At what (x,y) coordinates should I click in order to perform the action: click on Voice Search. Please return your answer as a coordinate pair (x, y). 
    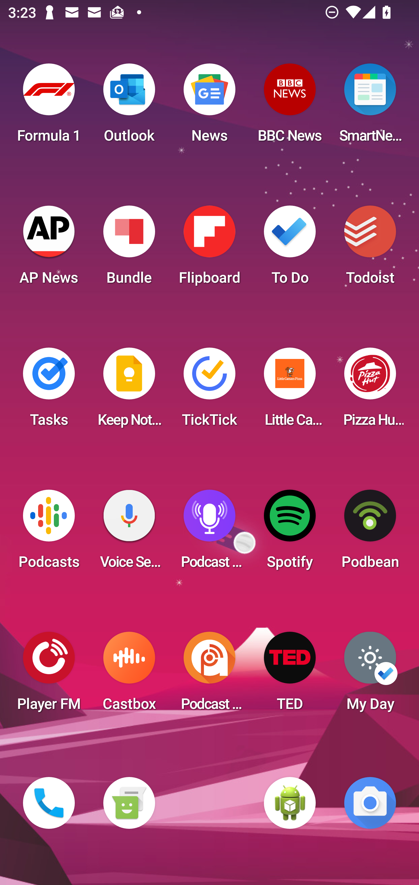
    Looking at the image, I should click on (129, 533).